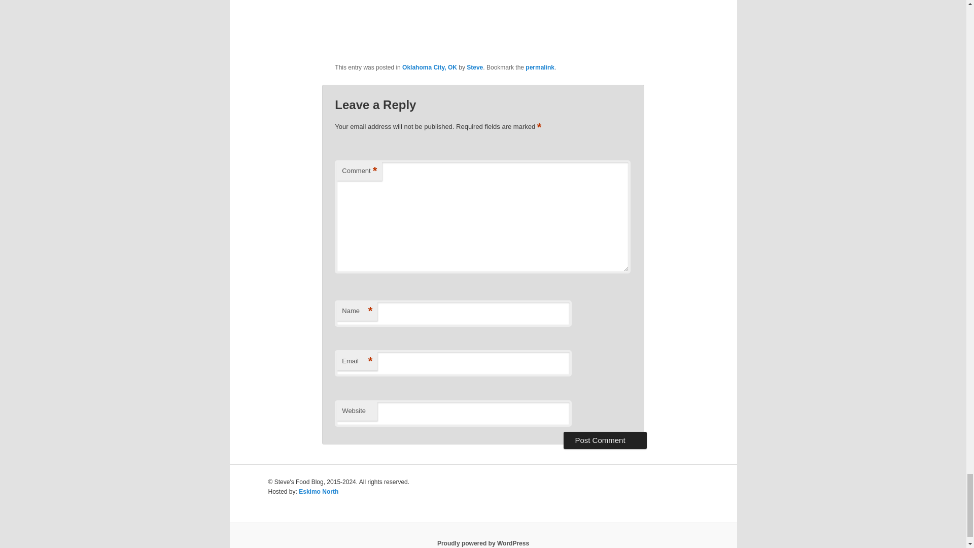 This screenshot has height=548, width=974. Describe the element at coordinates (319, 492) in the screenshot. I see `Eskimo North` at that location.